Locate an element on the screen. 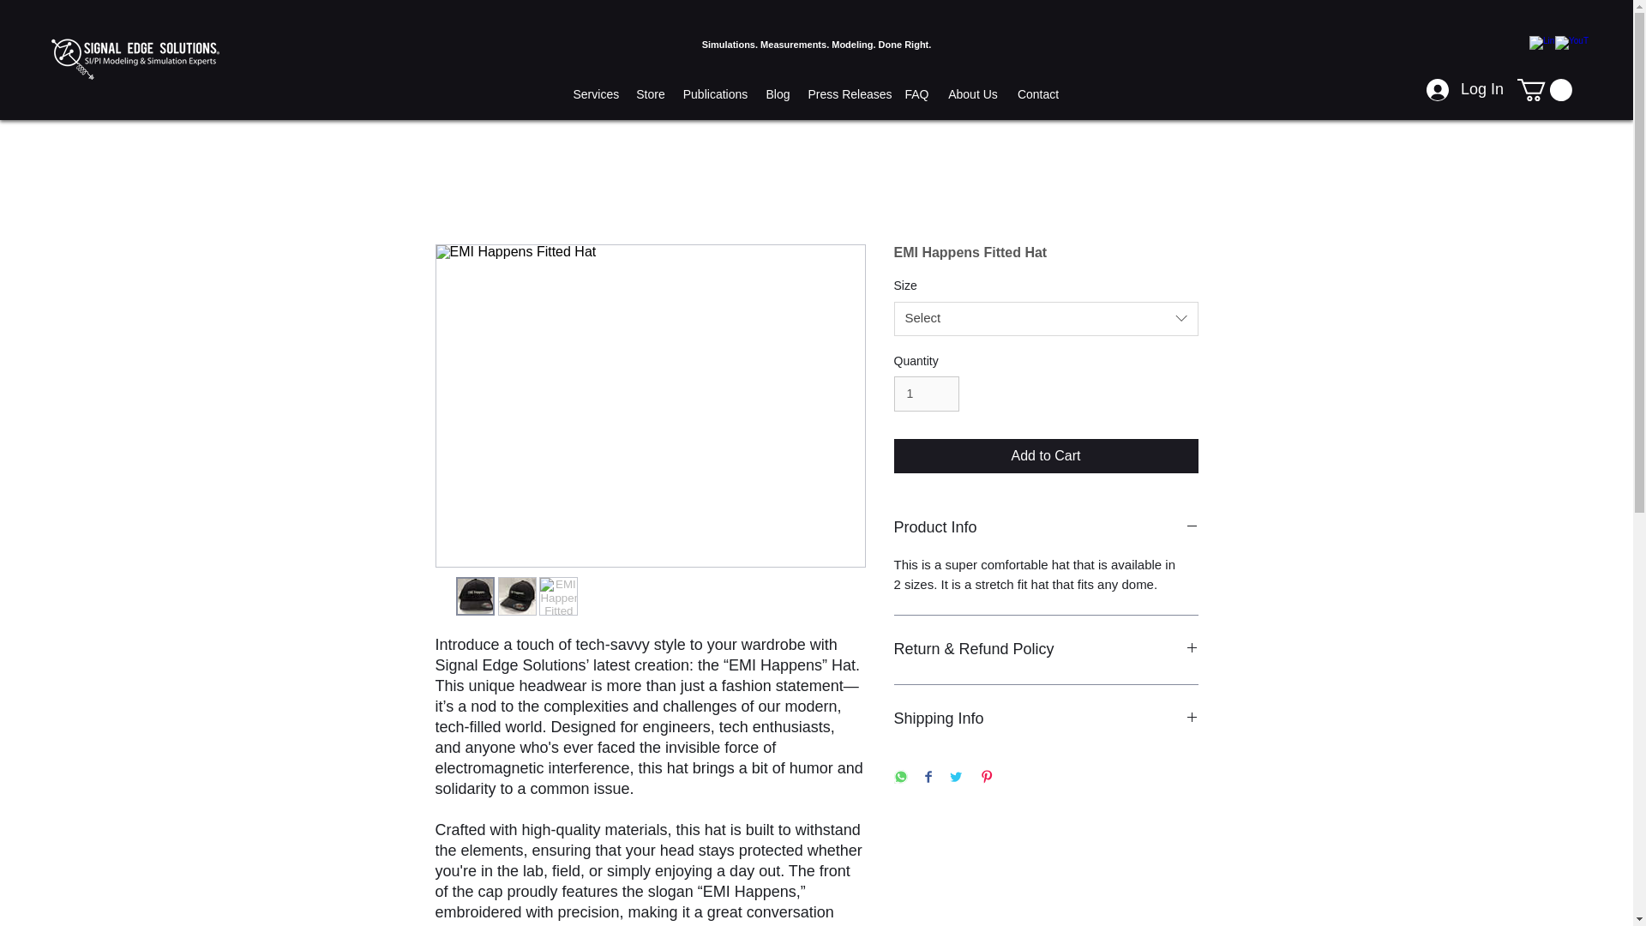  Log In is located at coordinates (1437, 90).